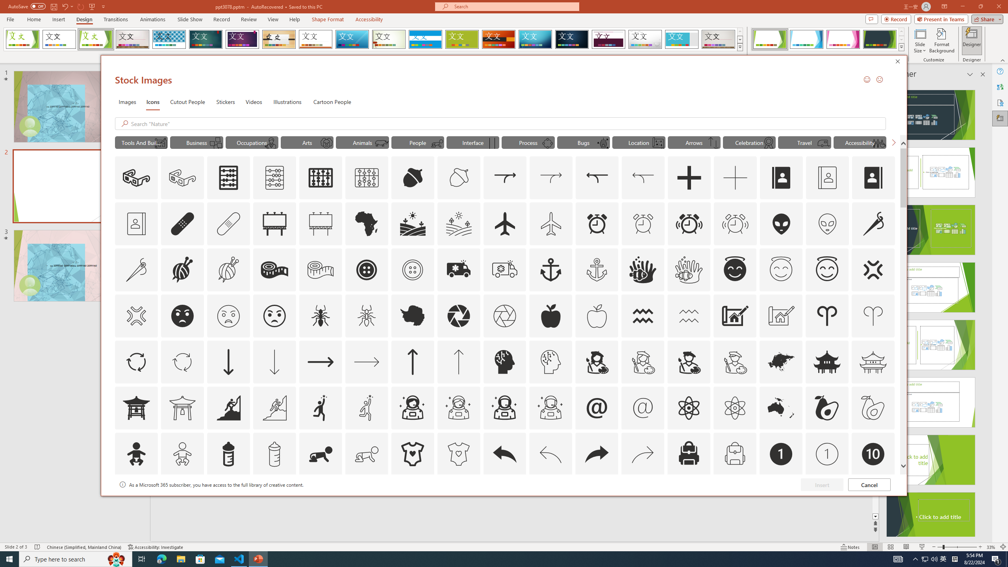  Describe the element at coordinates (781, 408) in the screenshot. I see `AutomationID: Icons_Australia` at that location.